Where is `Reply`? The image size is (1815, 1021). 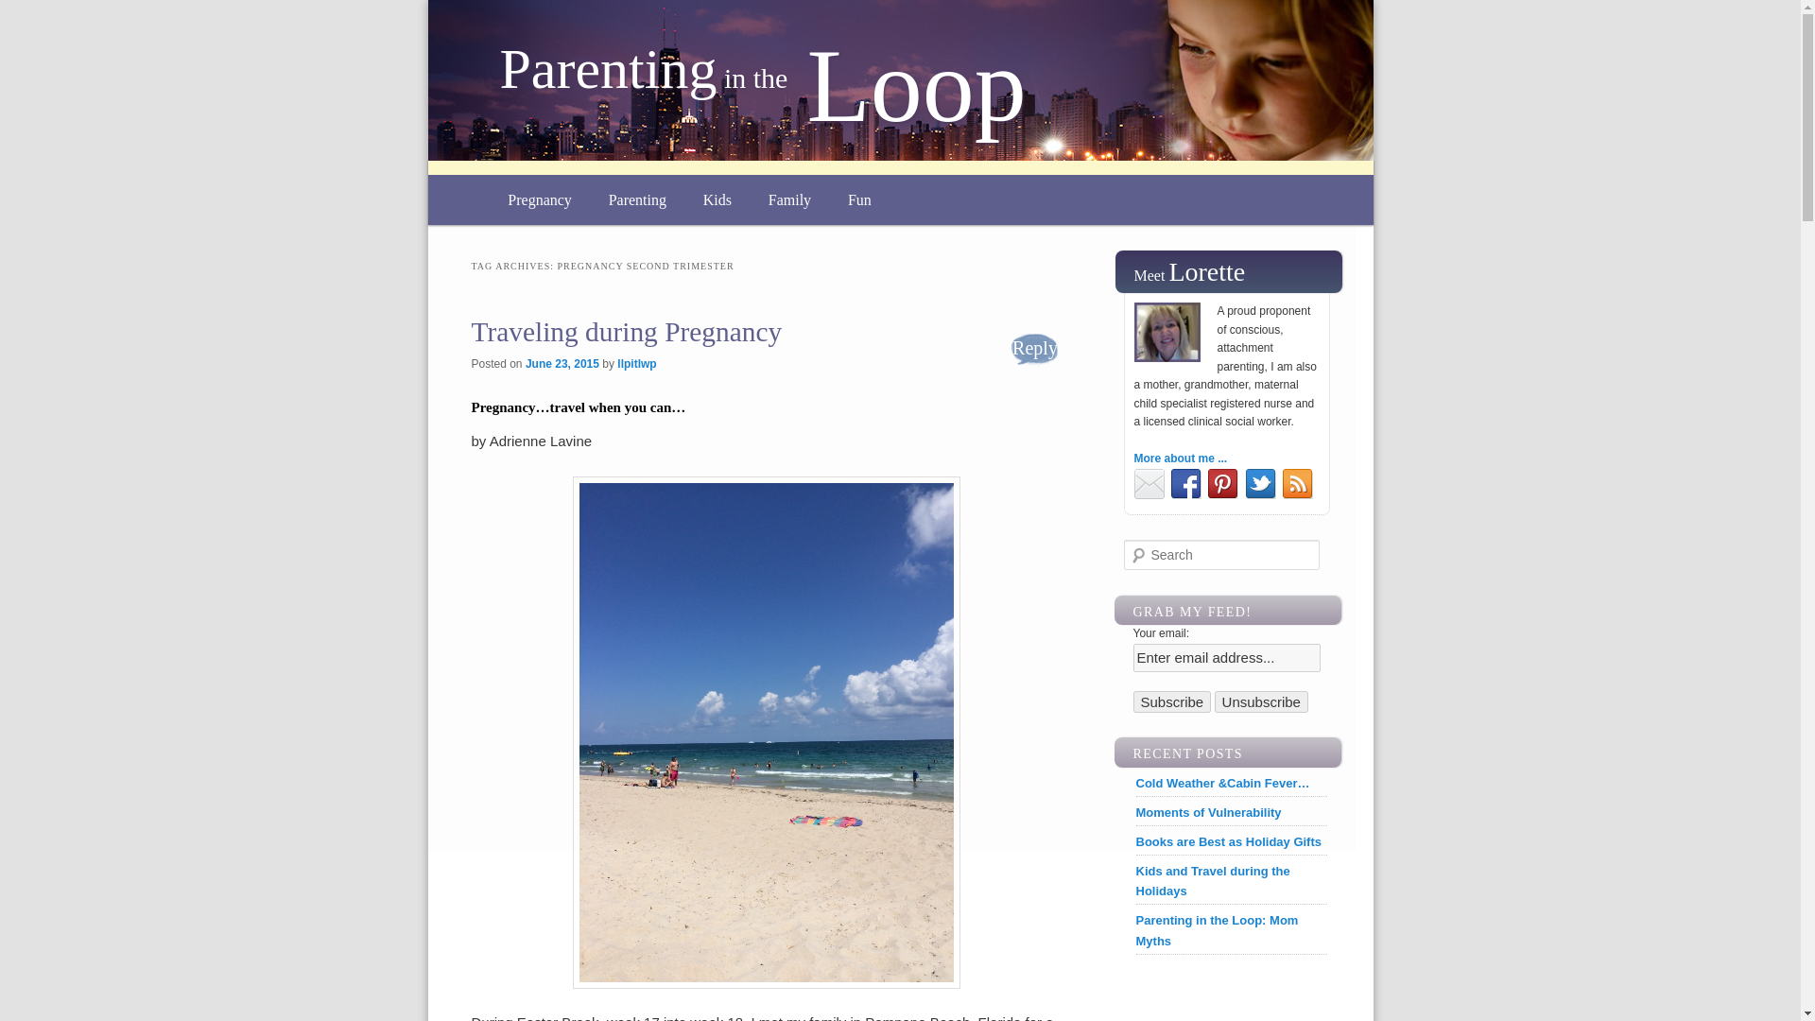
Reply is located at coordinates (1035, 348).